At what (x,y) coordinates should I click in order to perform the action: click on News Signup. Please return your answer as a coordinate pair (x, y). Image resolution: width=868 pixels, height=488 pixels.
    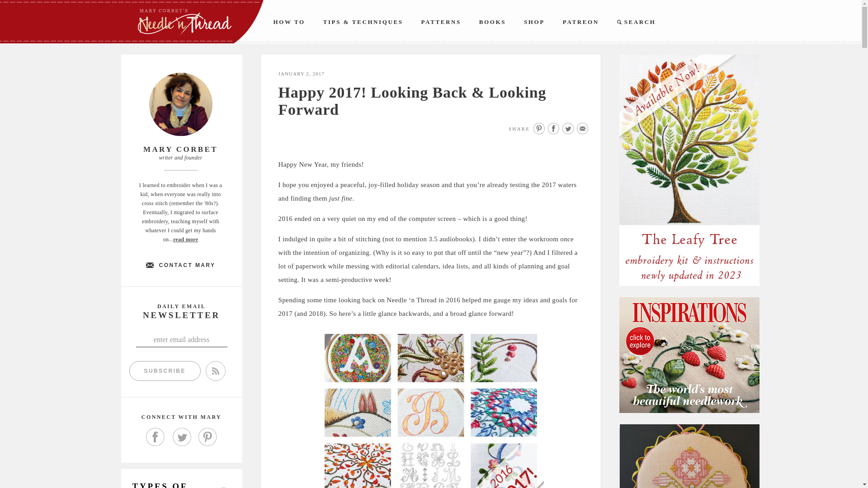
    Looking at the image, I should click on (181, 340).